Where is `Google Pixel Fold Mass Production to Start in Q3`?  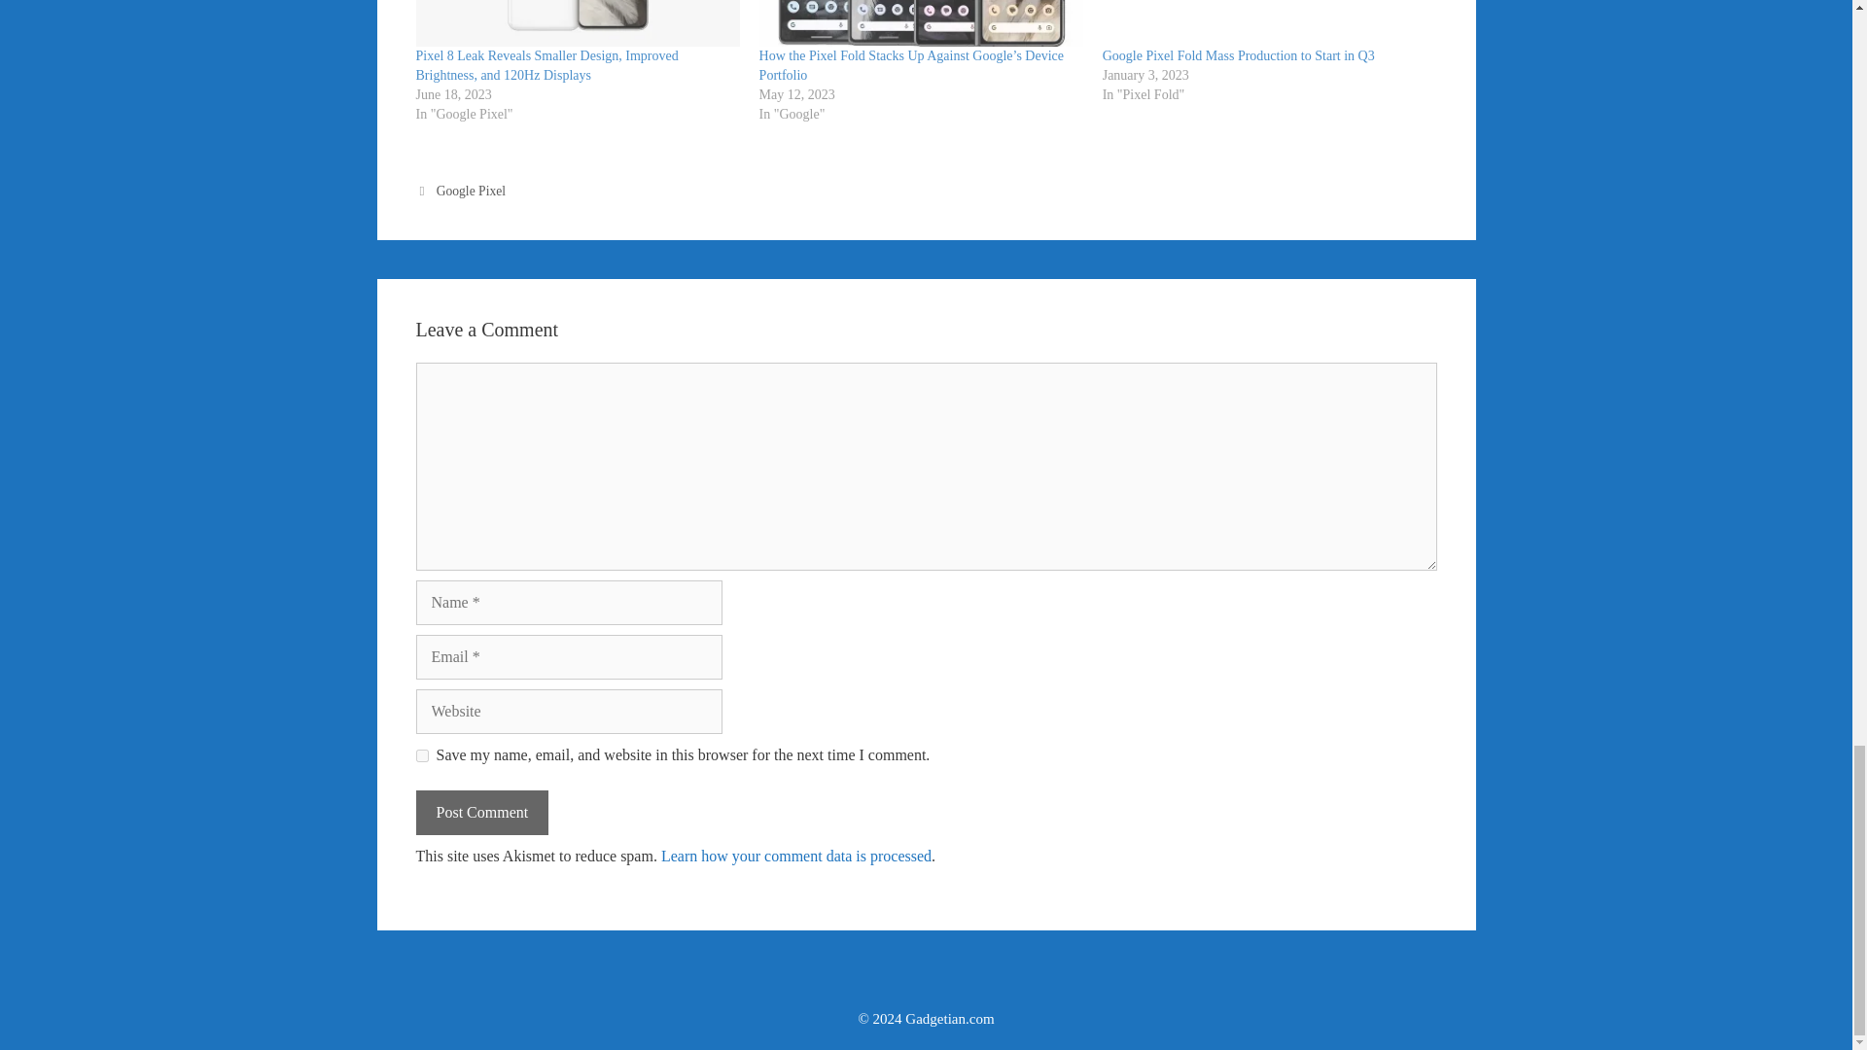
Google Pixel Fold Mass Production to Start in Q3 is located at coordinates (1264, 23).